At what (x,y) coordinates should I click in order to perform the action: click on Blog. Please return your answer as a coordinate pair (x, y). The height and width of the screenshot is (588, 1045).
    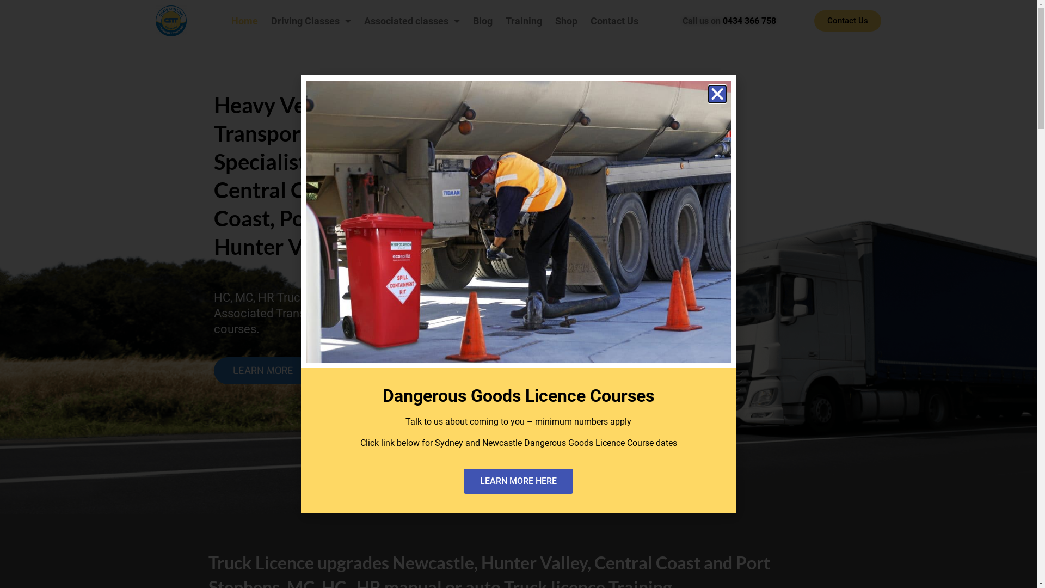
    Looking at the image, I should click on (483, 21).